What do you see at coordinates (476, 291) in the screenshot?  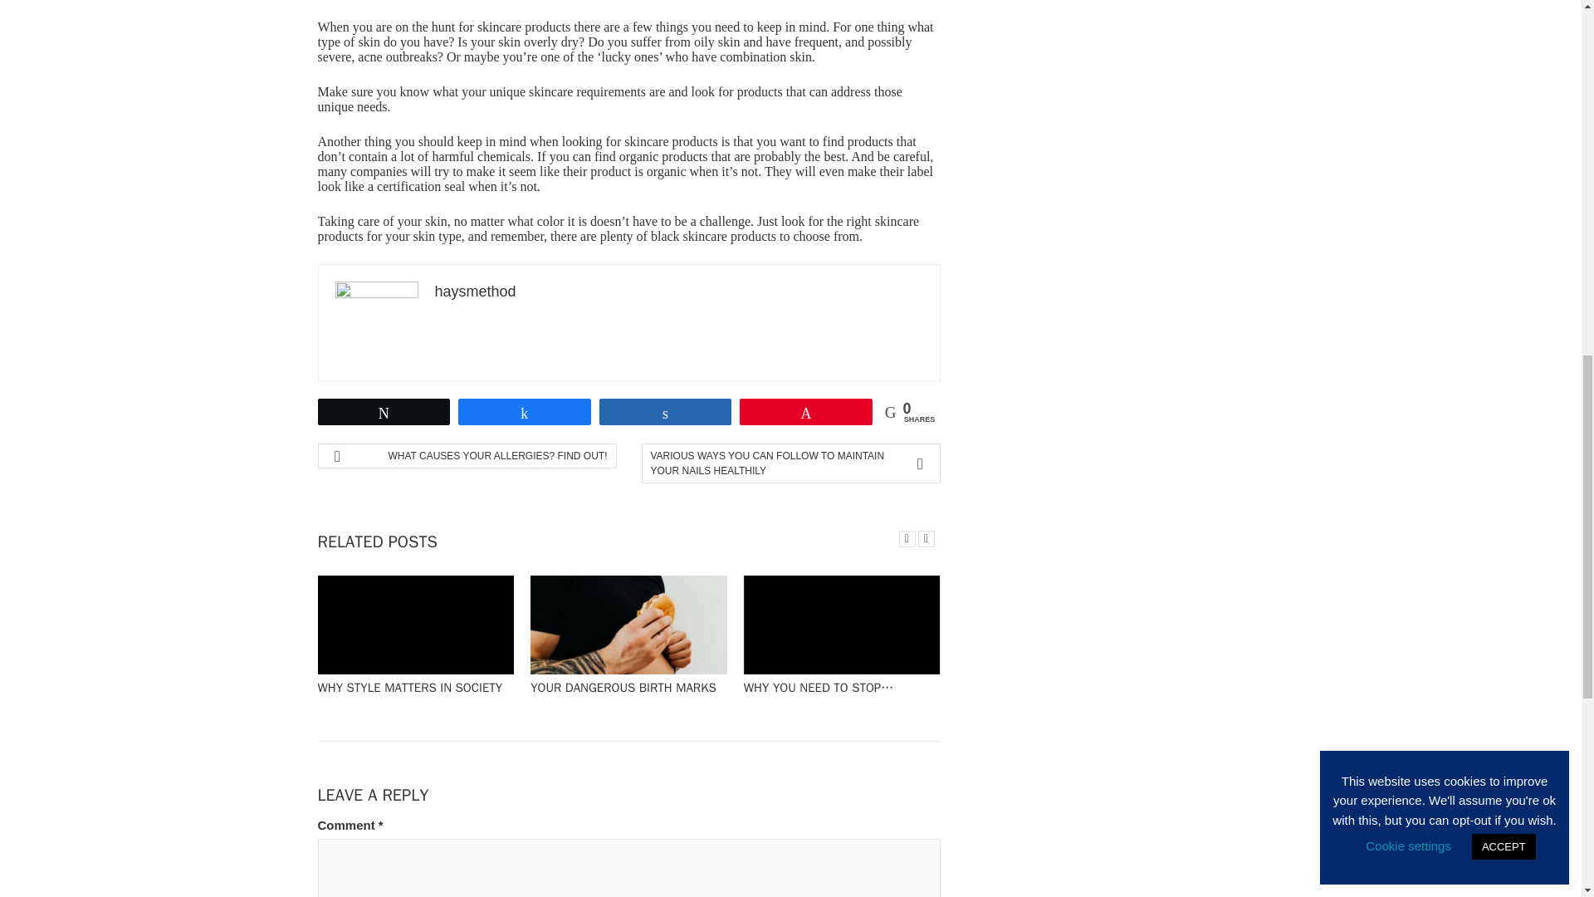 I see `haysmethod` at bounding box center [476, 291].